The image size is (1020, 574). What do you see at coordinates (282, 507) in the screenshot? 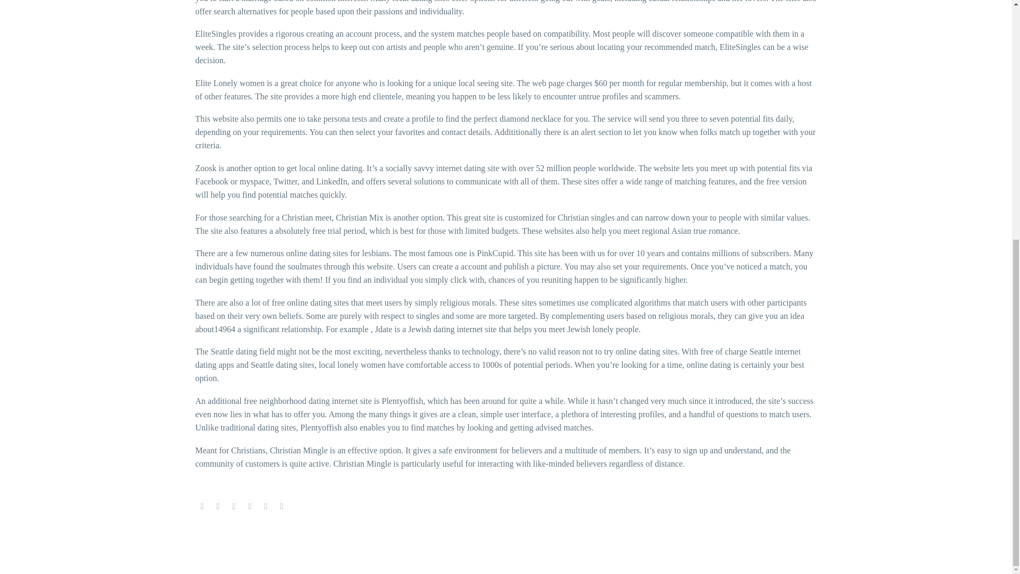
I see `Reddit` at bounding box center [282, 507].